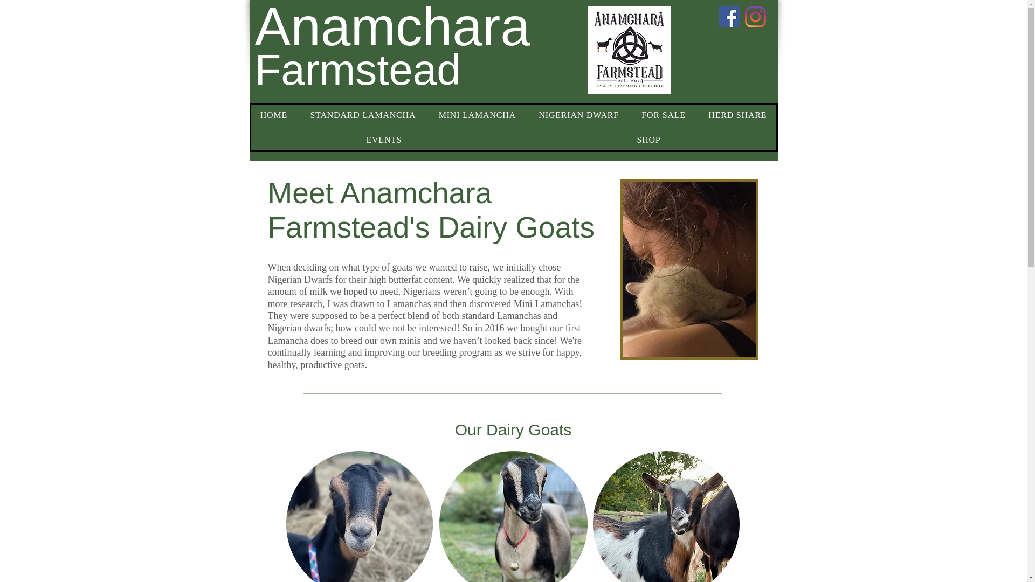  I want to click on Anamchara Farmstead Nigerian Dwarfs, so click(666, 516).